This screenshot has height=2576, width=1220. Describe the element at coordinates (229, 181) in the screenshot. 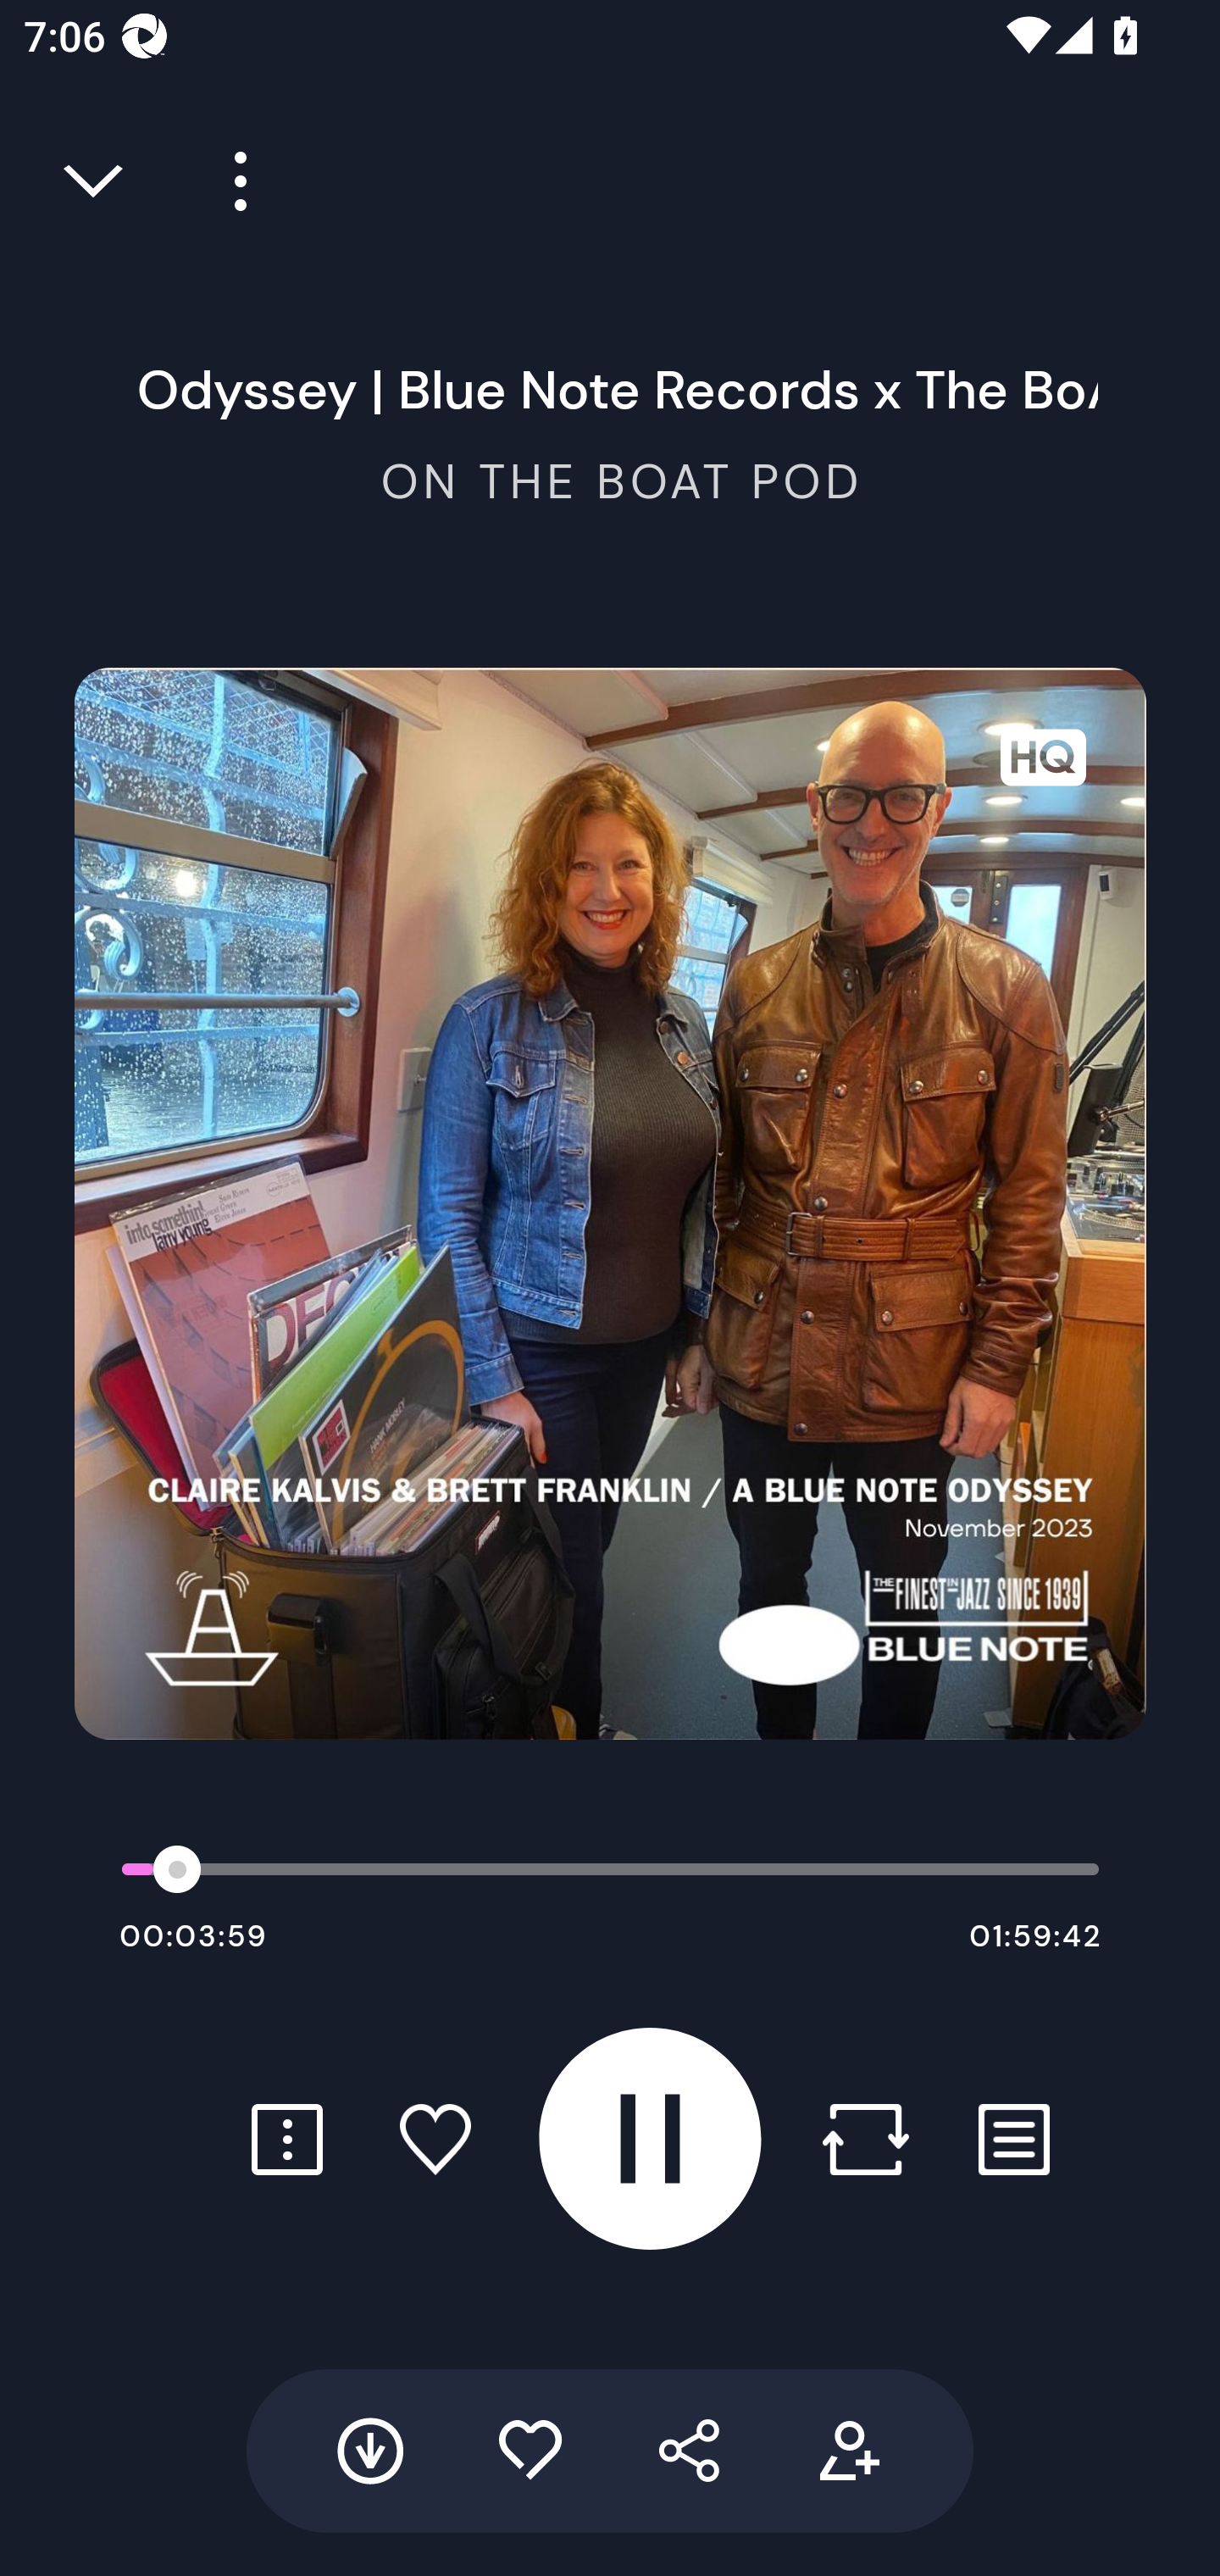

I see `Player more options button` at that location.